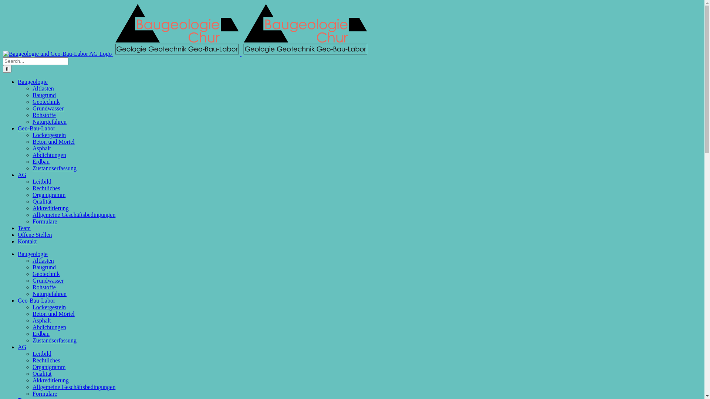  Describe the element at coordinates (33, 254) in the screenshot. I see `Baugeologie` at that location.